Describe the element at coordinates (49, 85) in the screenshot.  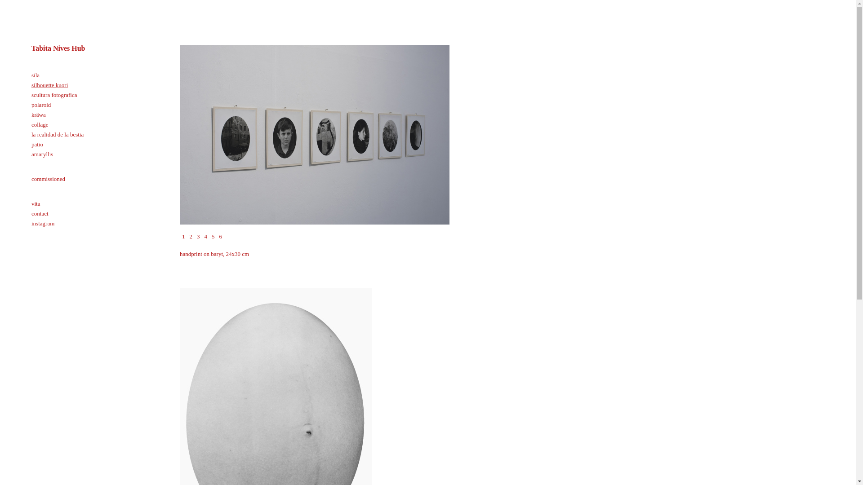
I see `silhouette kuori` at that location.